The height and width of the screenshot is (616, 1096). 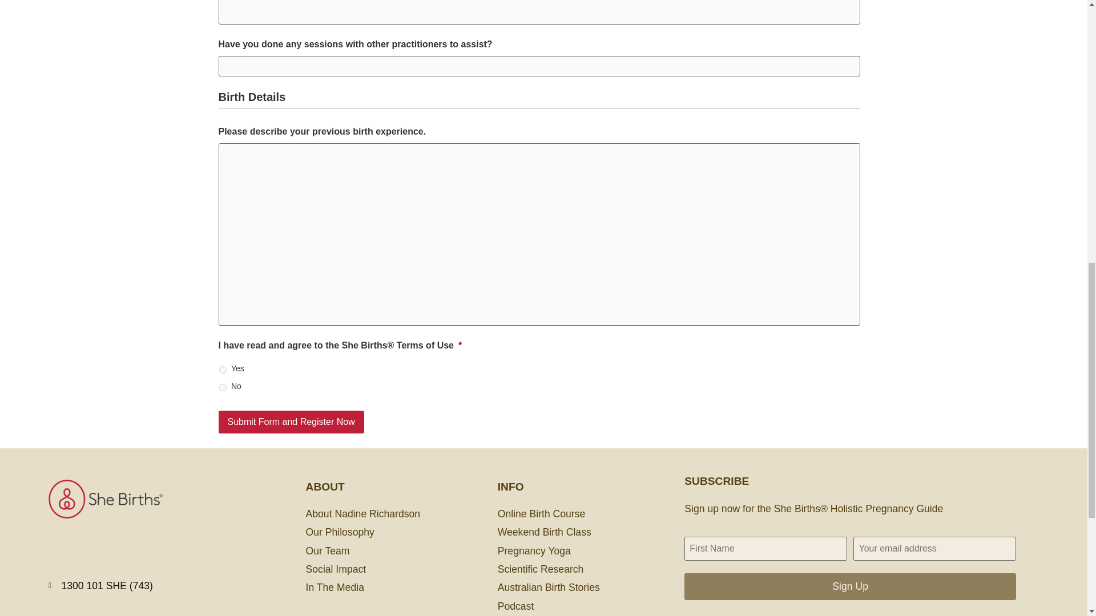 What do you see at coordinates (223, 387) in the screenshot?
I see `No` at bounding box center [223, 387].